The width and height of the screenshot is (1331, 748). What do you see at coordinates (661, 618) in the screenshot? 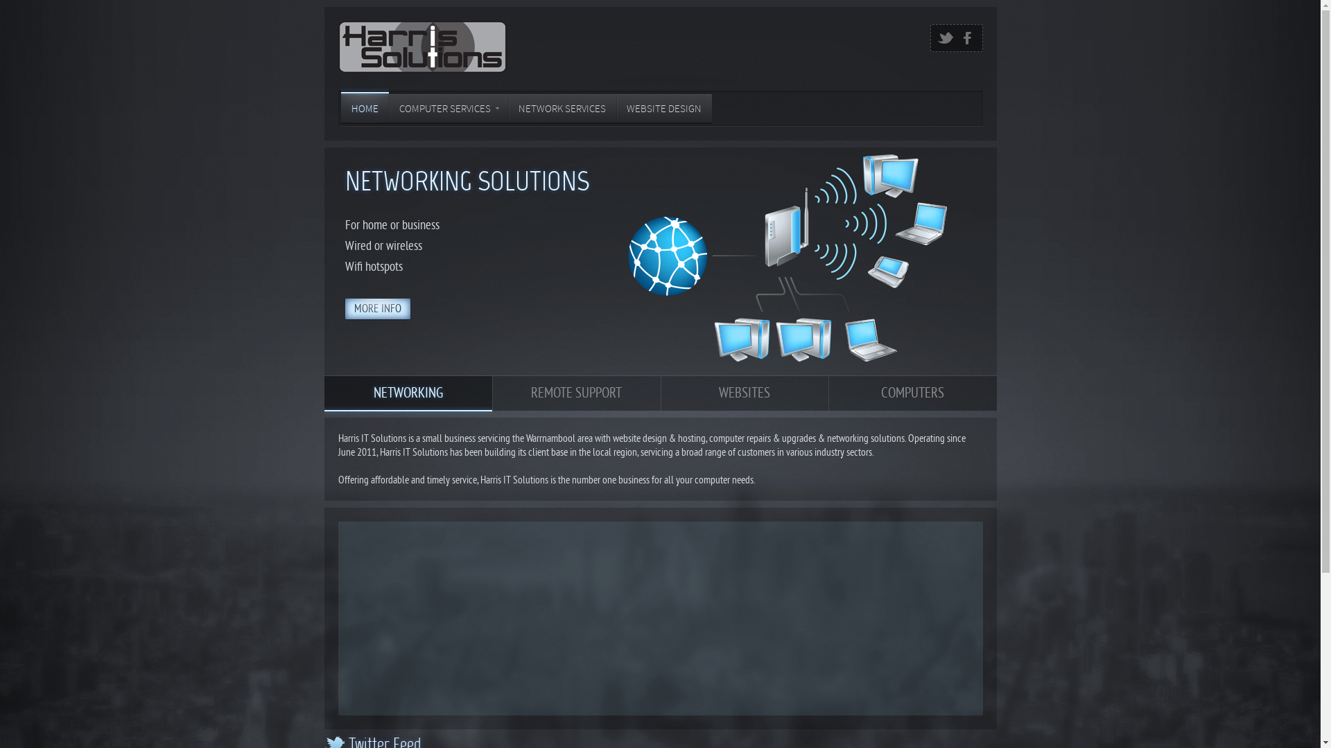
I see `Advertisement` at bounding box center [661, 618].